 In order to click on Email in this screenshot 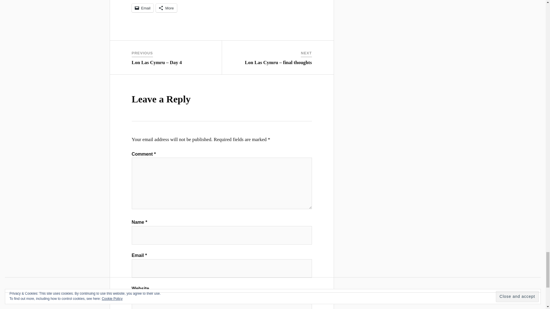, I will do `click(143, 8)`.